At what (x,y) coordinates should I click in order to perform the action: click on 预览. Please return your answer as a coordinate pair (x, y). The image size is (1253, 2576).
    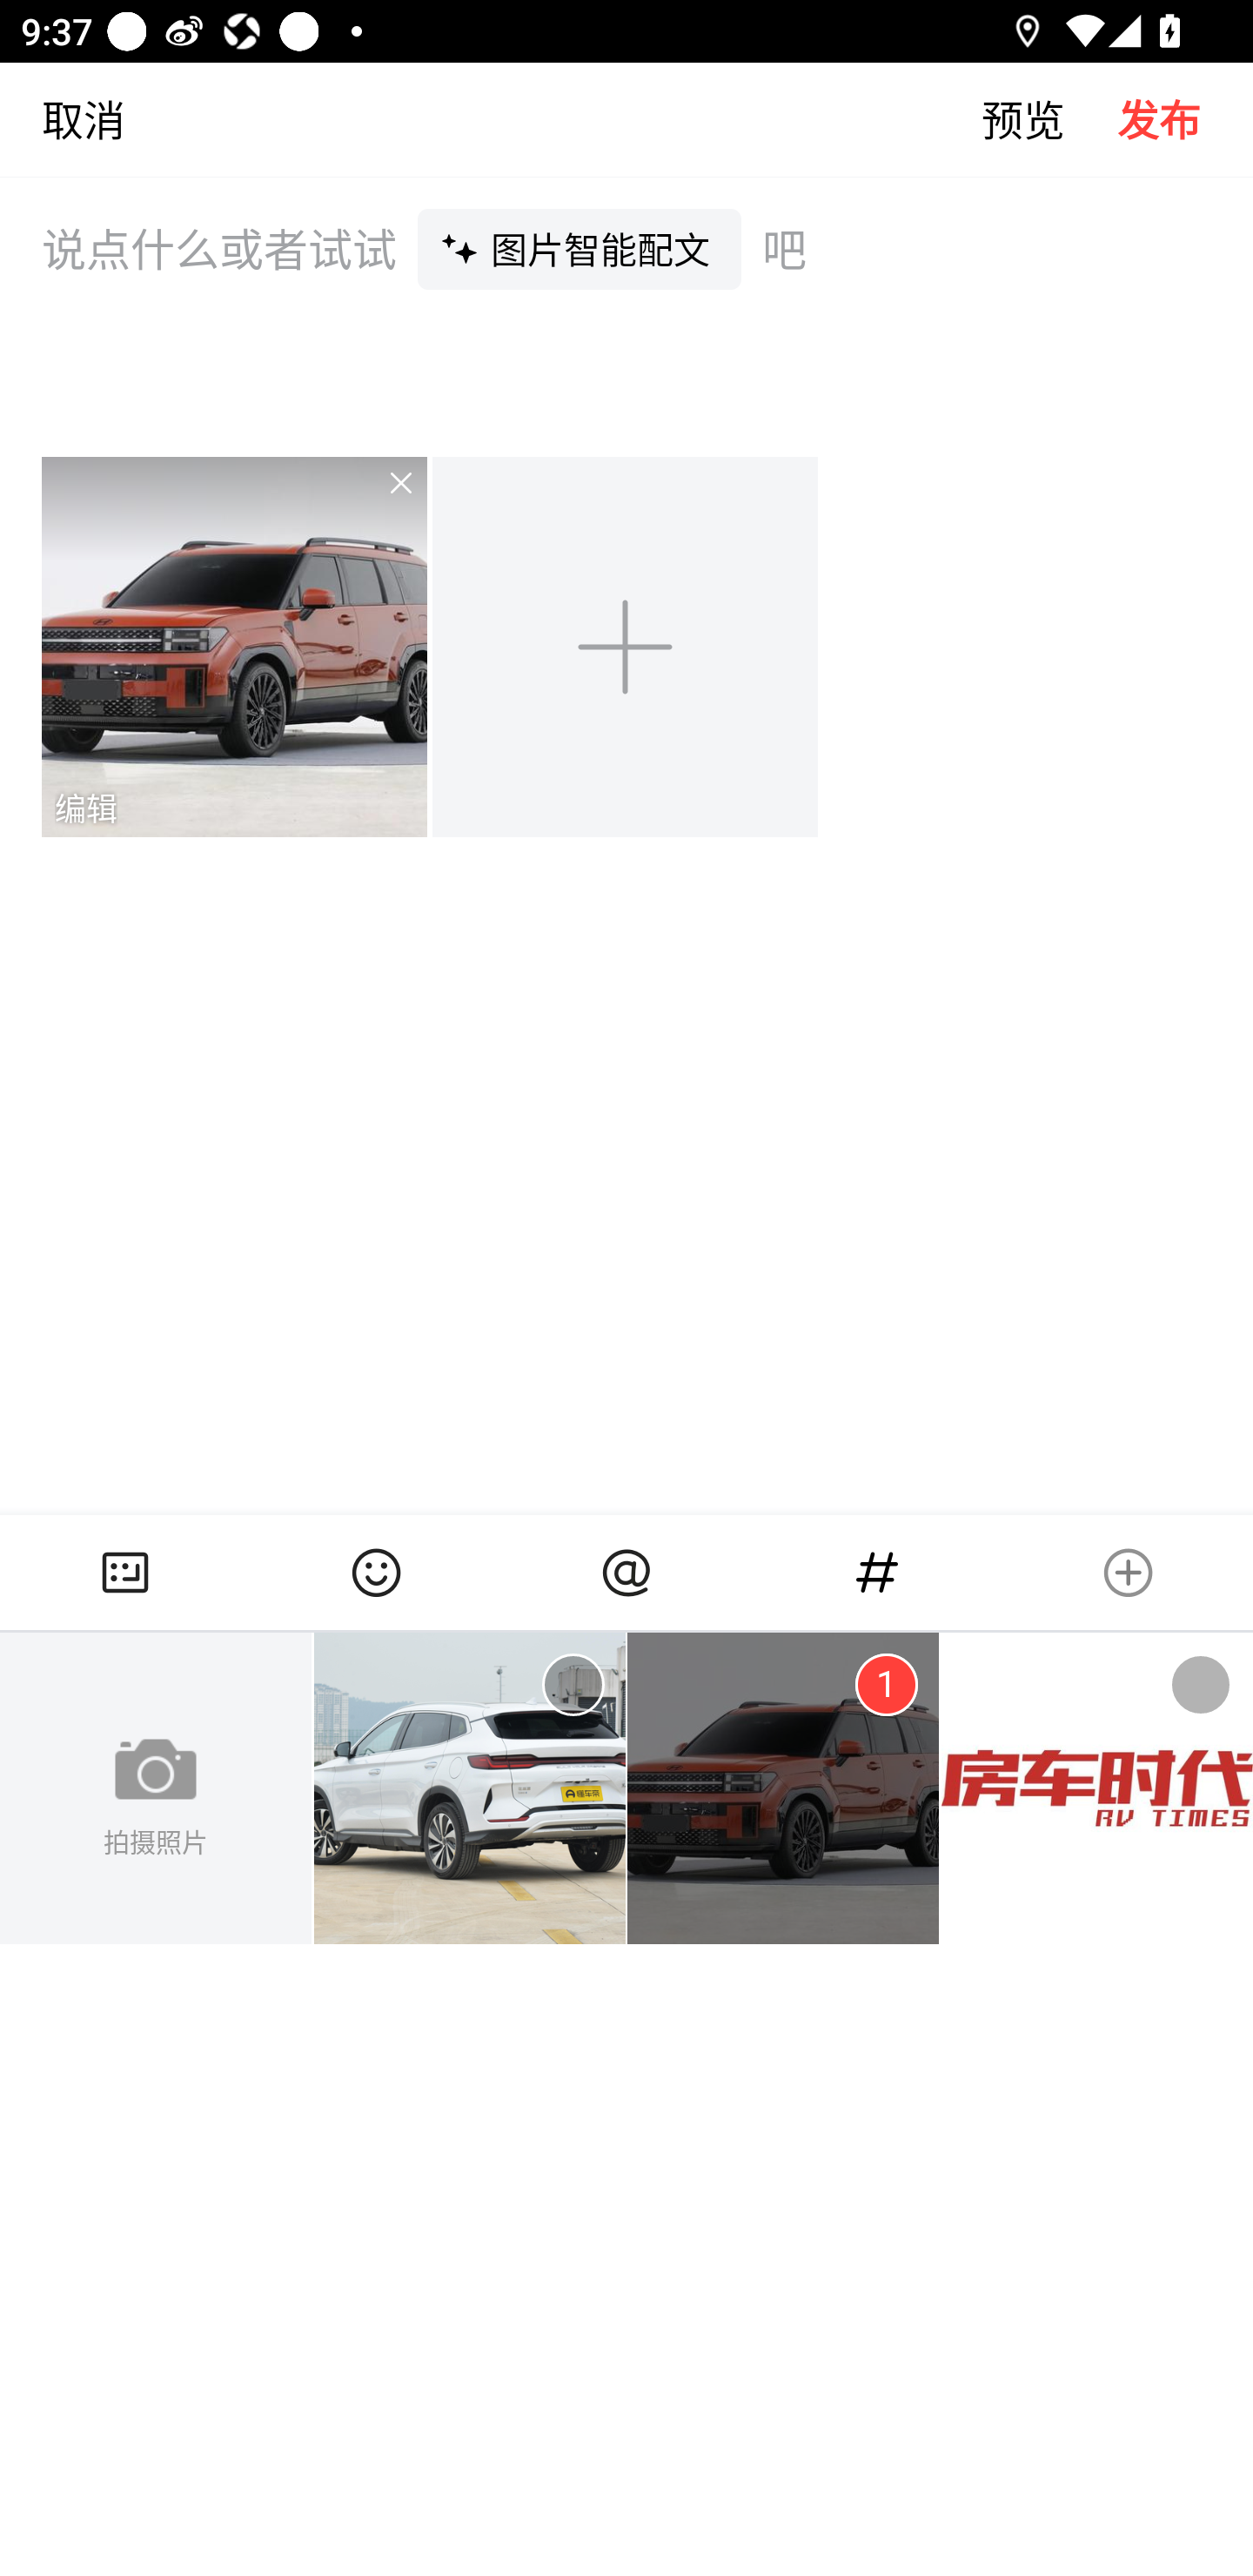
    Looking at the image, I should click on (1049, 118).